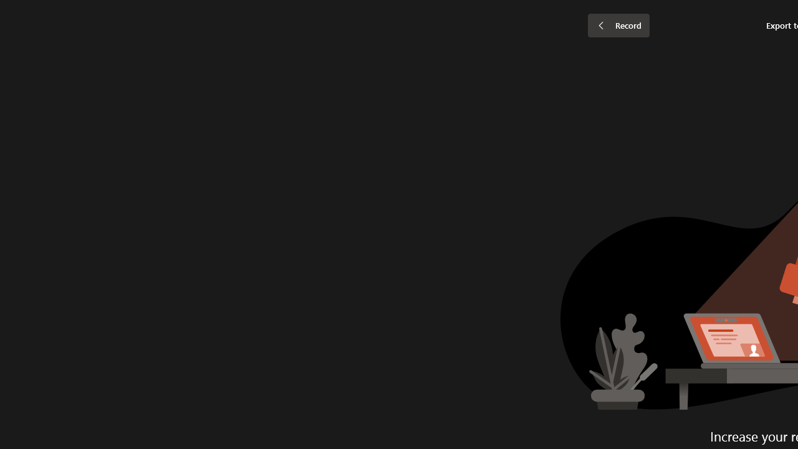  What do you see at coordinates (403, 64) in the screenshot?
I see `Learn More` at bounding box center [403, 64].